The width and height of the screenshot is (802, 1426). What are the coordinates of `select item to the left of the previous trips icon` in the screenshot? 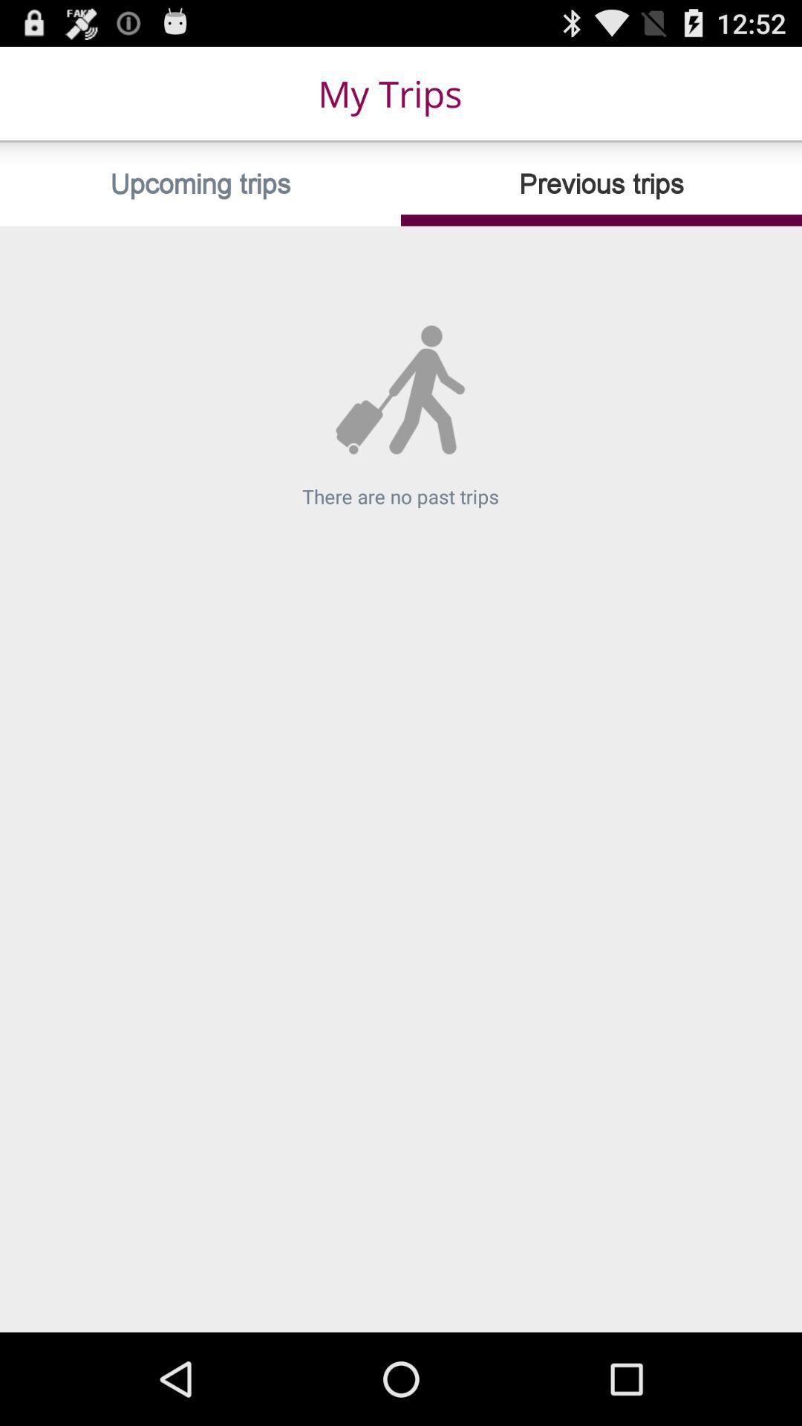 It's located at (200, 184).